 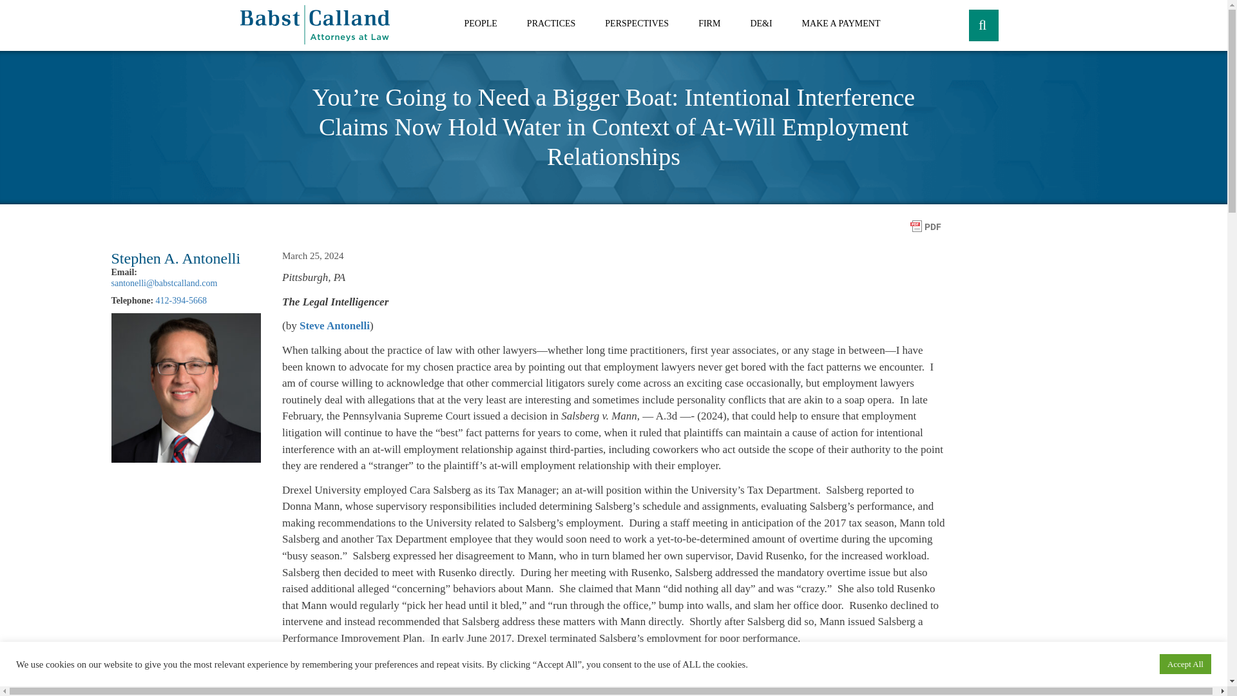 What do you see at coordinates (551, 25) in the screenshot?
I see `PRACTICES` at bounding box center [551, 25].